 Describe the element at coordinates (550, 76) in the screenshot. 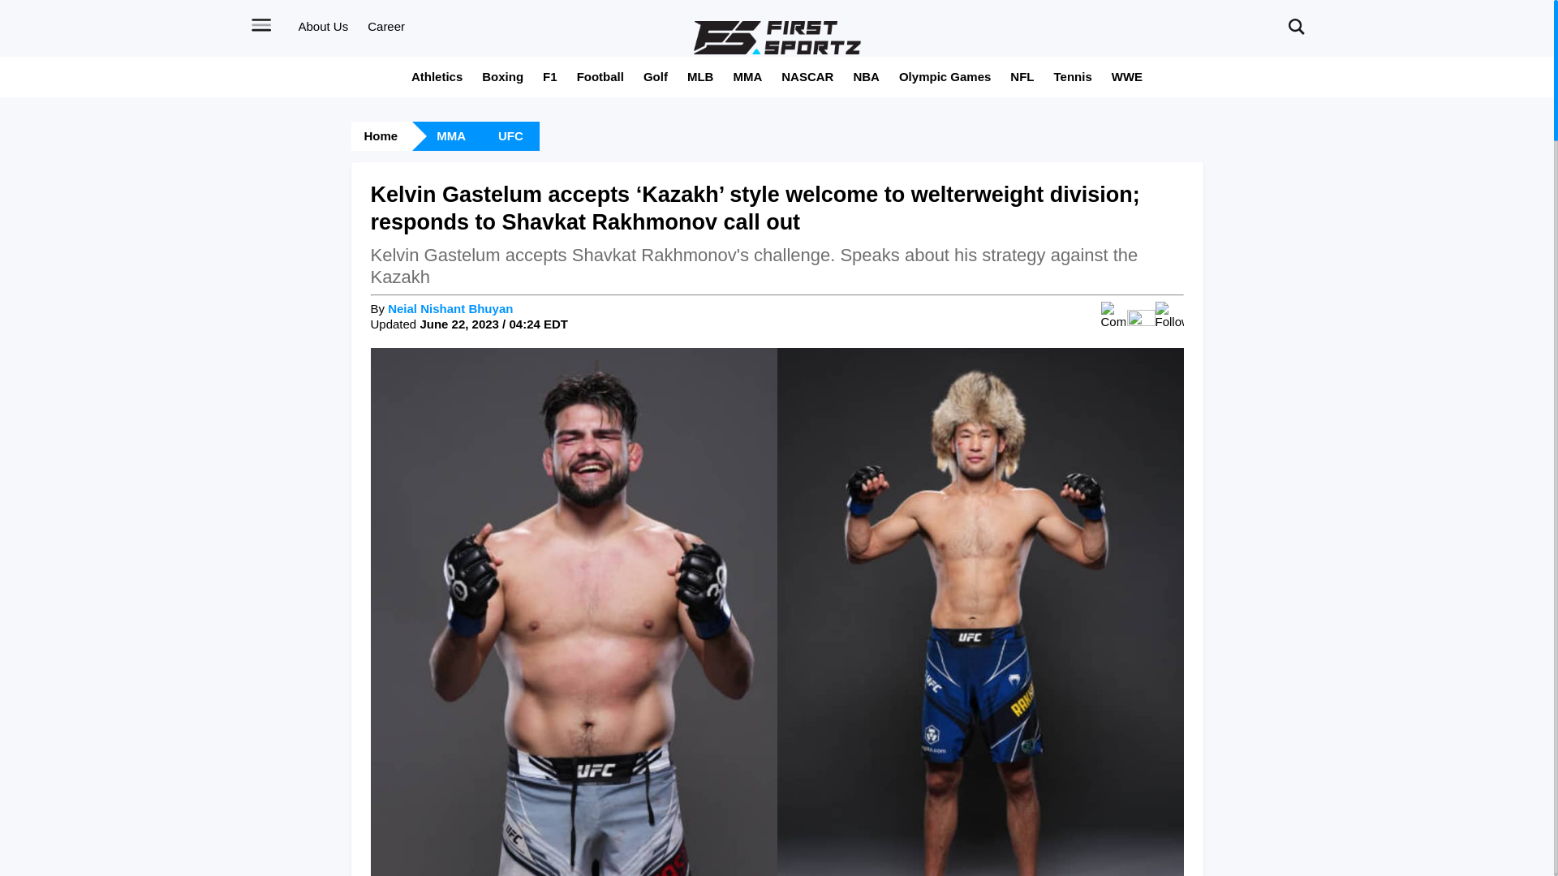

I see `F1` at that location.